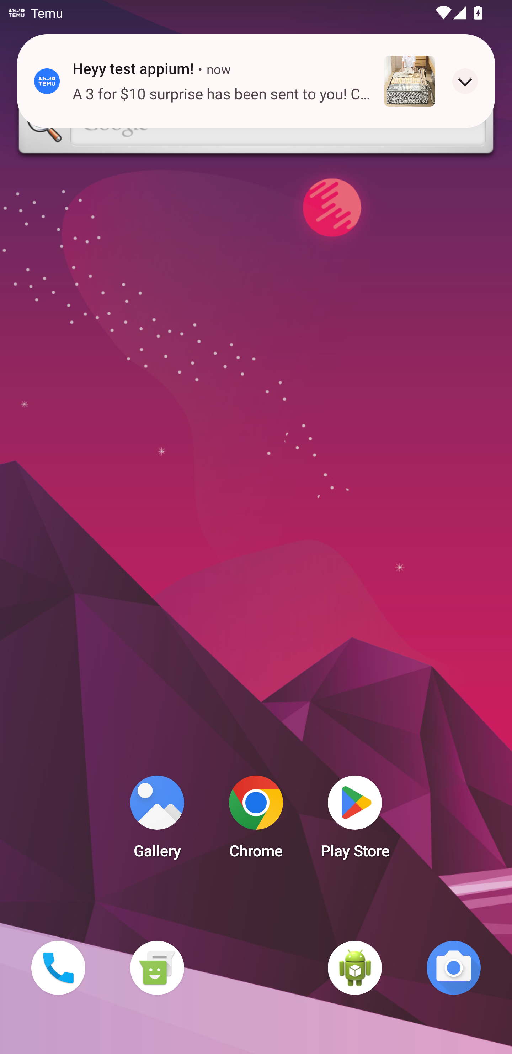 This screenshot has height=1054, width=512. I want to click on Messaging, so click(157, 967).